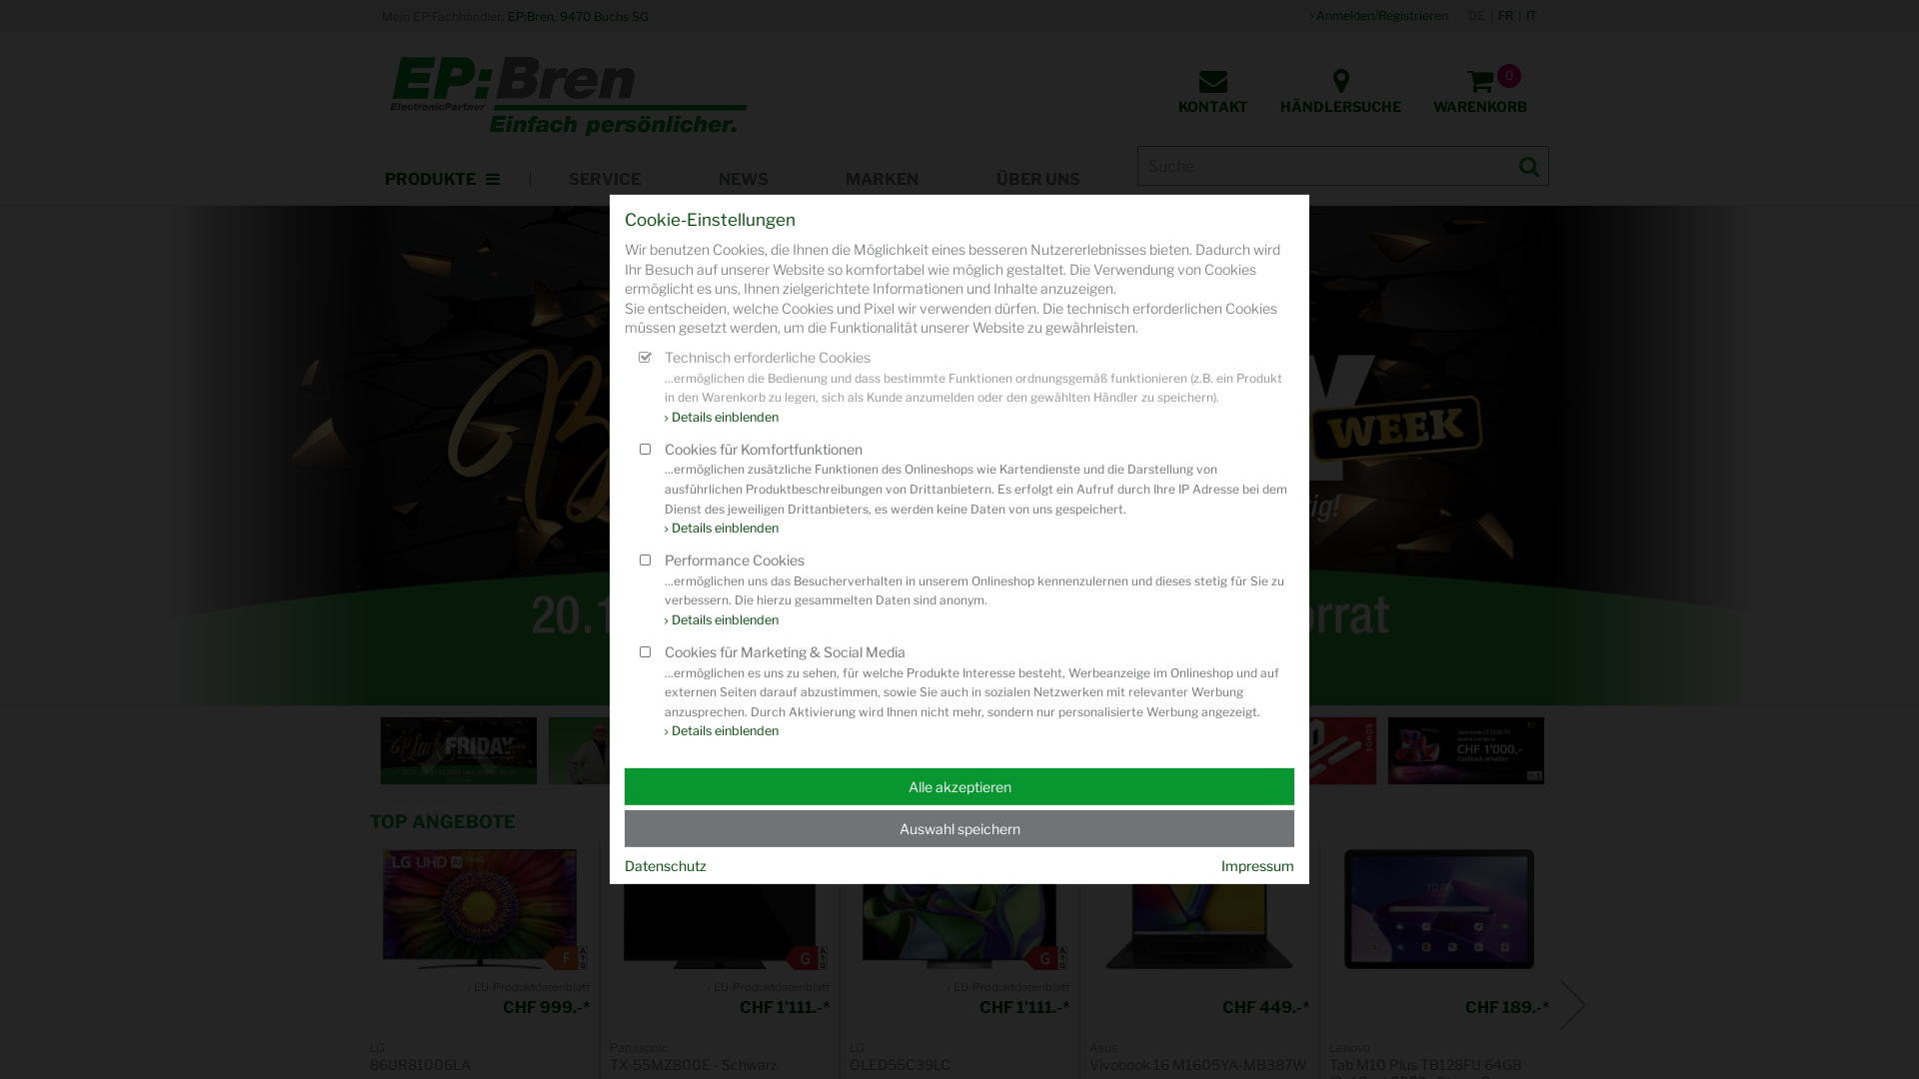 The height and width of the screenshot is (1079, 1919). What do you see at coordinates (1199, 1065) in the screenshot?
I see `Vivobook 16 M1605YA-MB387W` at bounding box center [1199, 1065].